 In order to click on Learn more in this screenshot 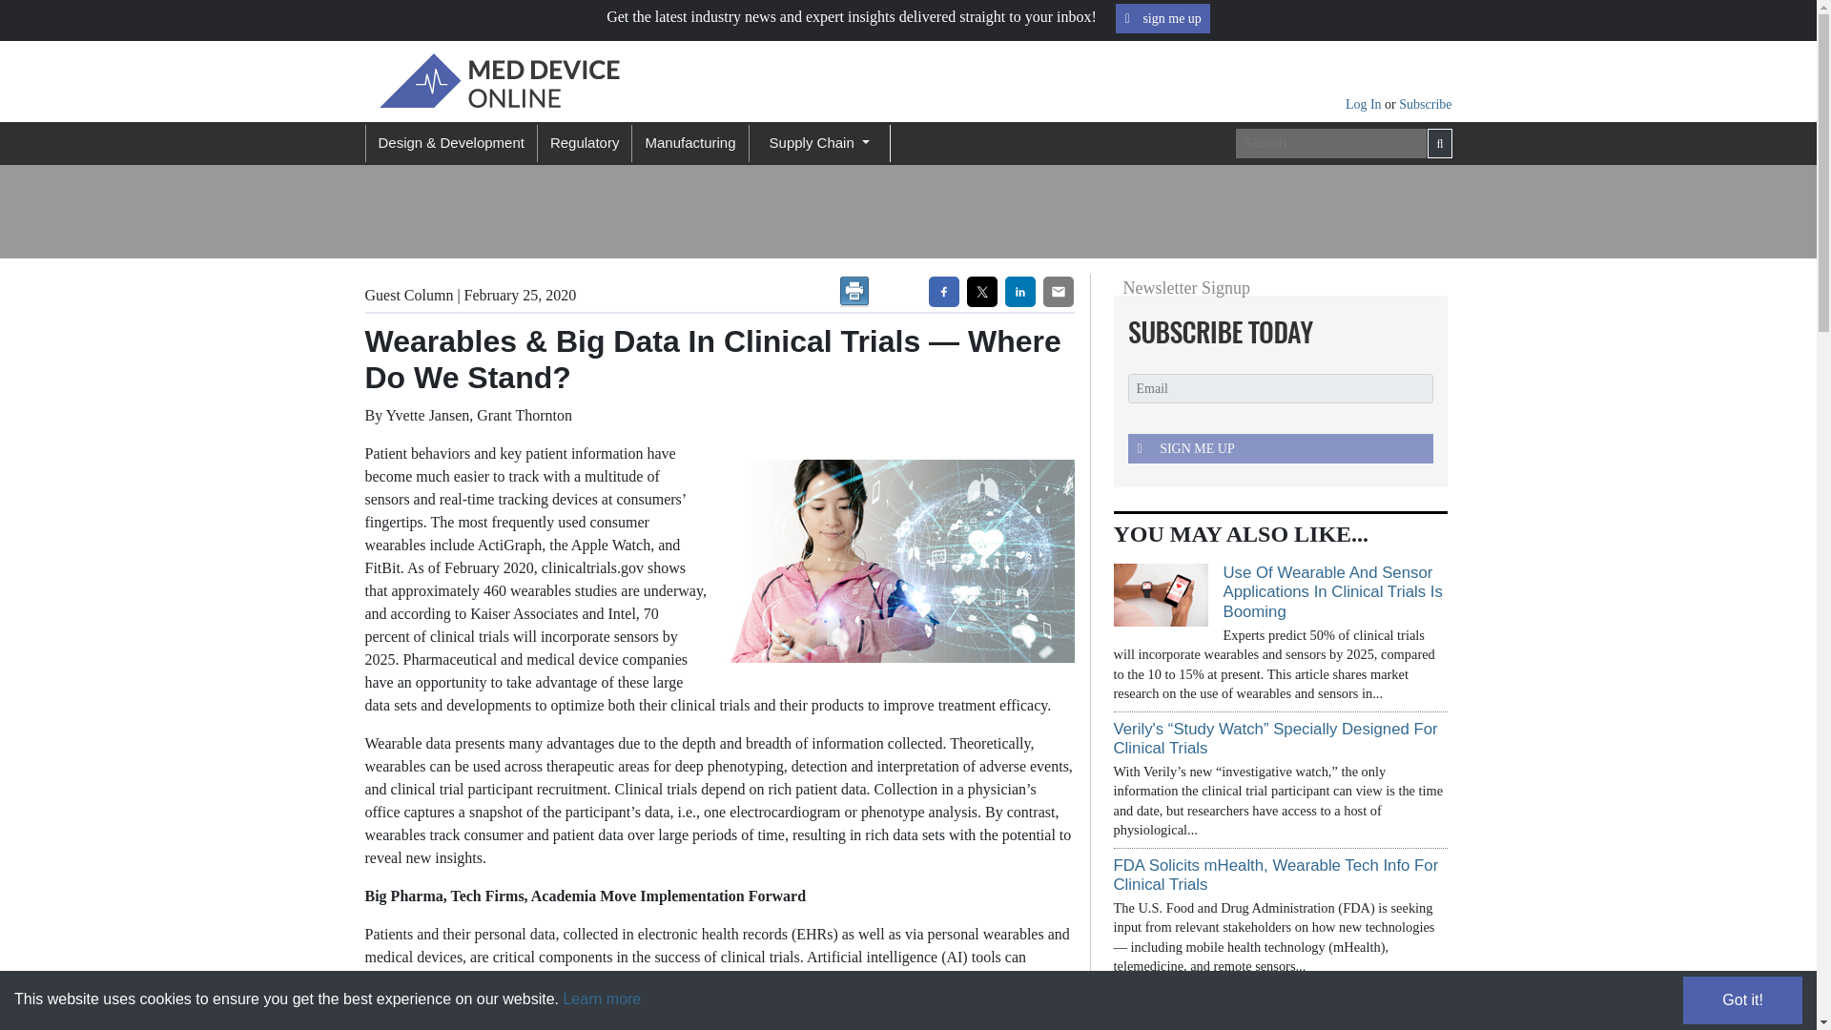, I will do `click(601, 999)`.